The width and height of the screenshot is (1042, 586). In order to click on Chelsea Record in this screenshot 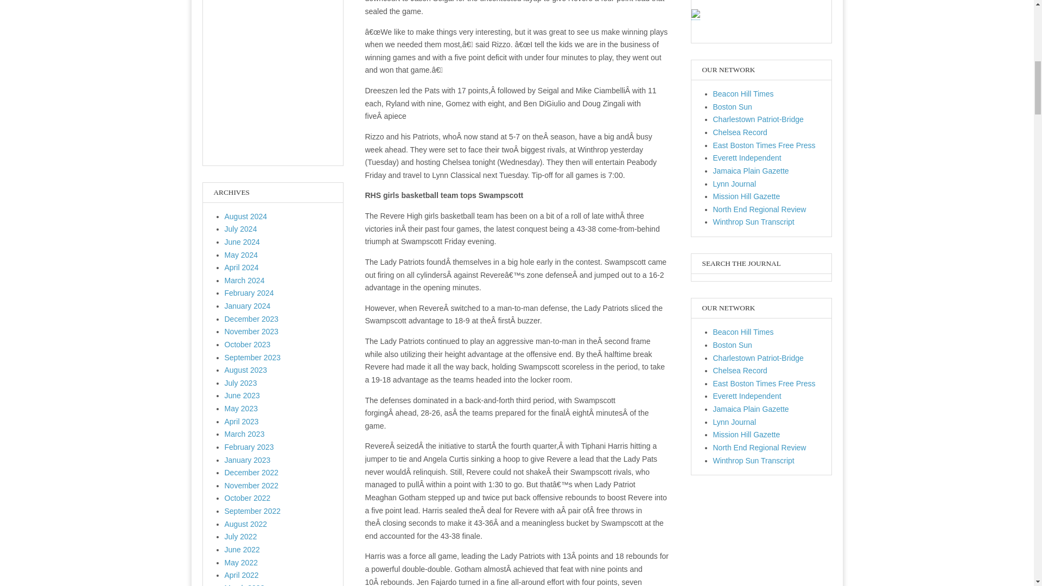, I will do `click(740, 132)`.